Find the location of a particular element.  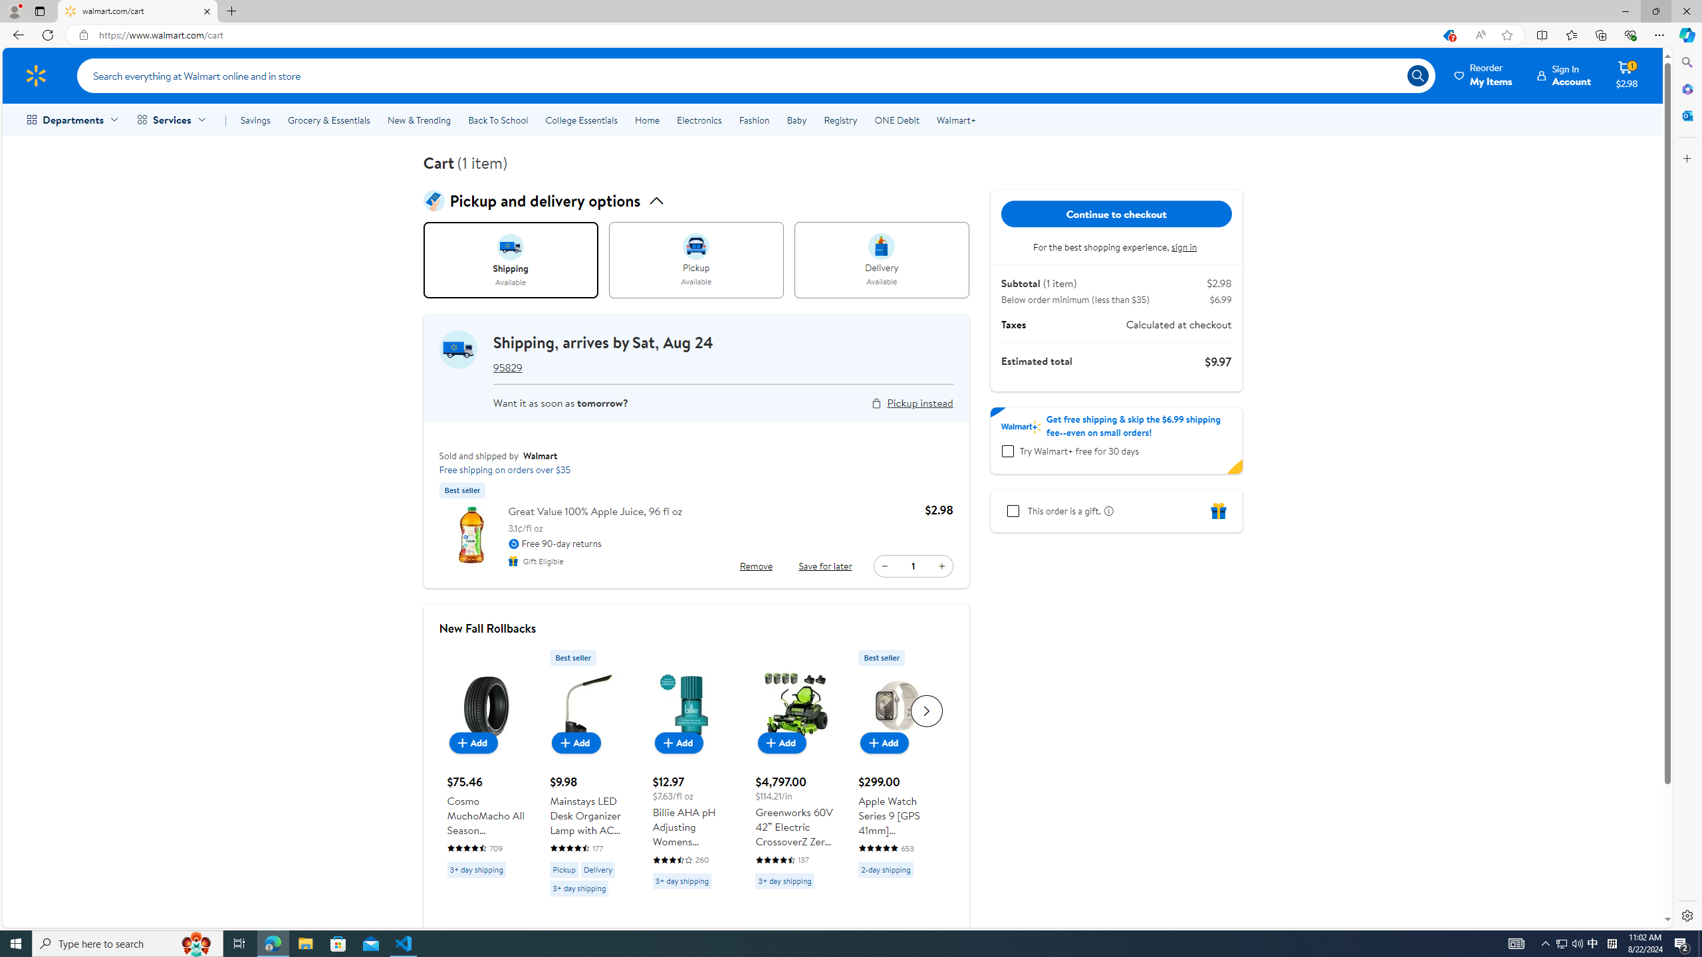

walmart.com/cart is located at coordinates (138, 11).